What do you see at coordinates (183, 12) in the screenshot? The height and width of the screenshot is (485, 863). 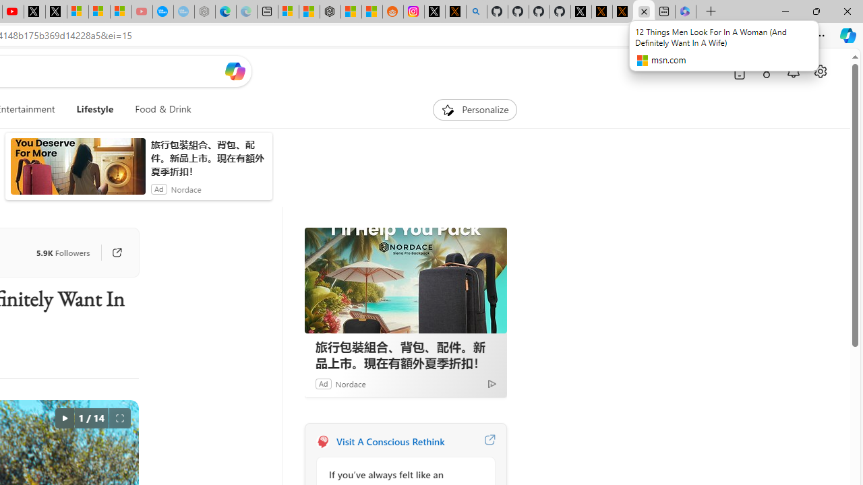 I see `The most popular Google 'how to' searches - Sleeping` at bounding box center [183, 12].